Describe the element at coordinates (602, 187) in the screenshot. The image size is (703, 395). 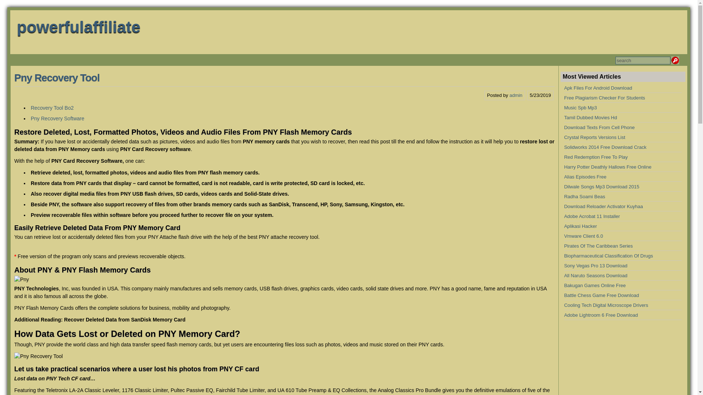
I see `Dilwale Songs Mp3 Download 2015` at that location.